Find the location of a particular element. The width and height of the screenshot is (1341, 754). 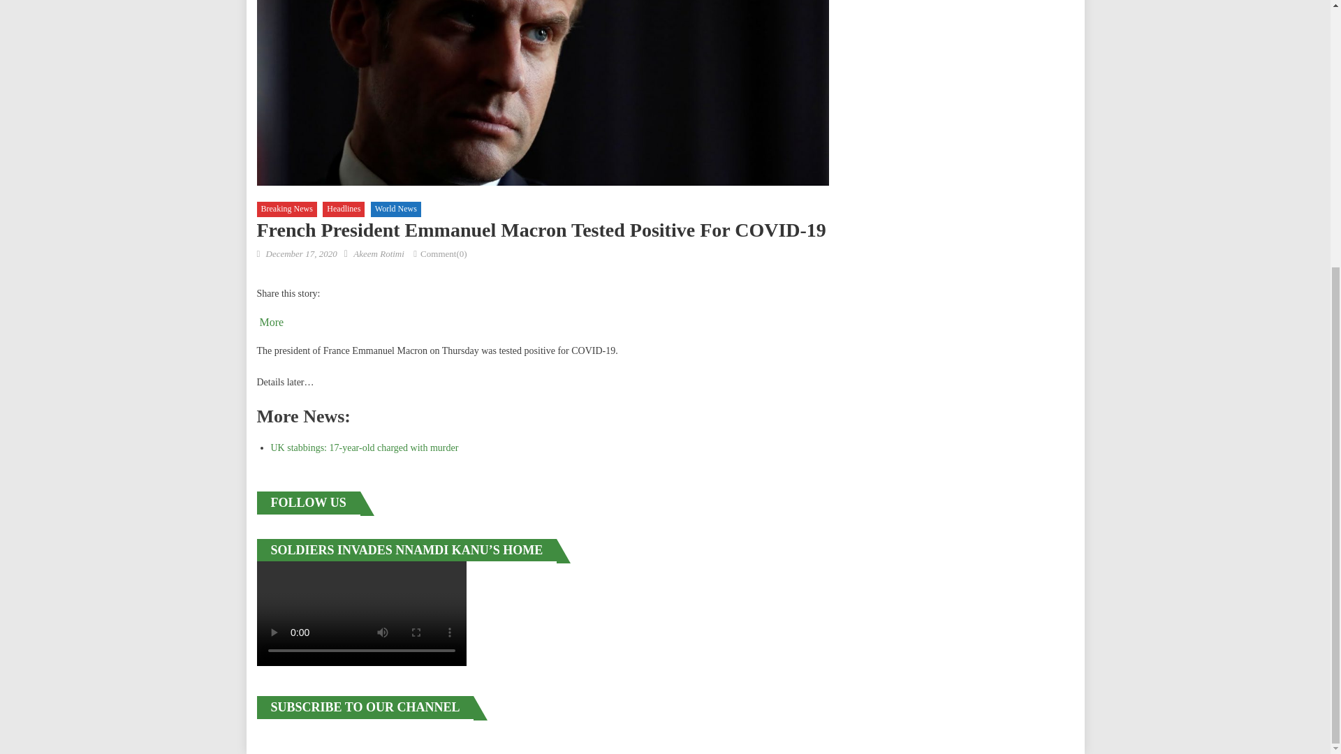

Headlines is located at coordinates (344, 209).